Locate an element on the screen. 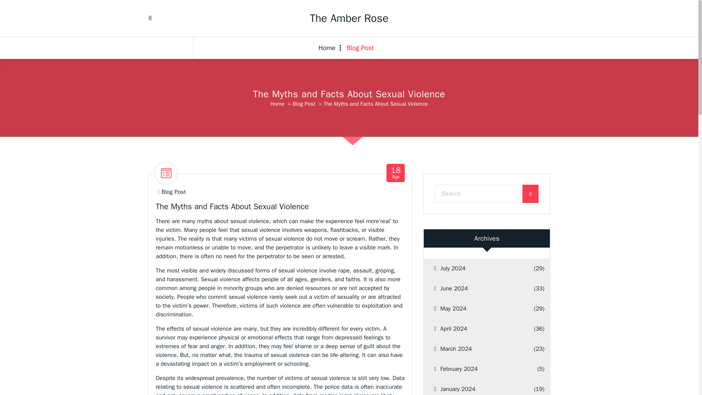 Image resolution: width=702 pixels, height=395 pixels. June 2024 is located at coordinates (478, 387).